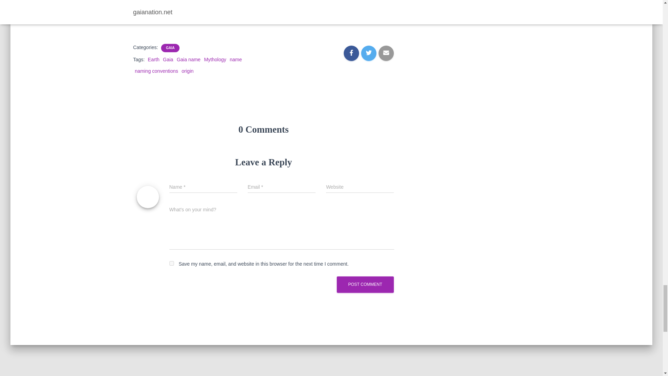 The height and width of the screenshot is (376, 668). What do you see at coordinates (170, 48) in the screenshot?
I see `GAIA` at bounding box center [170, 48].